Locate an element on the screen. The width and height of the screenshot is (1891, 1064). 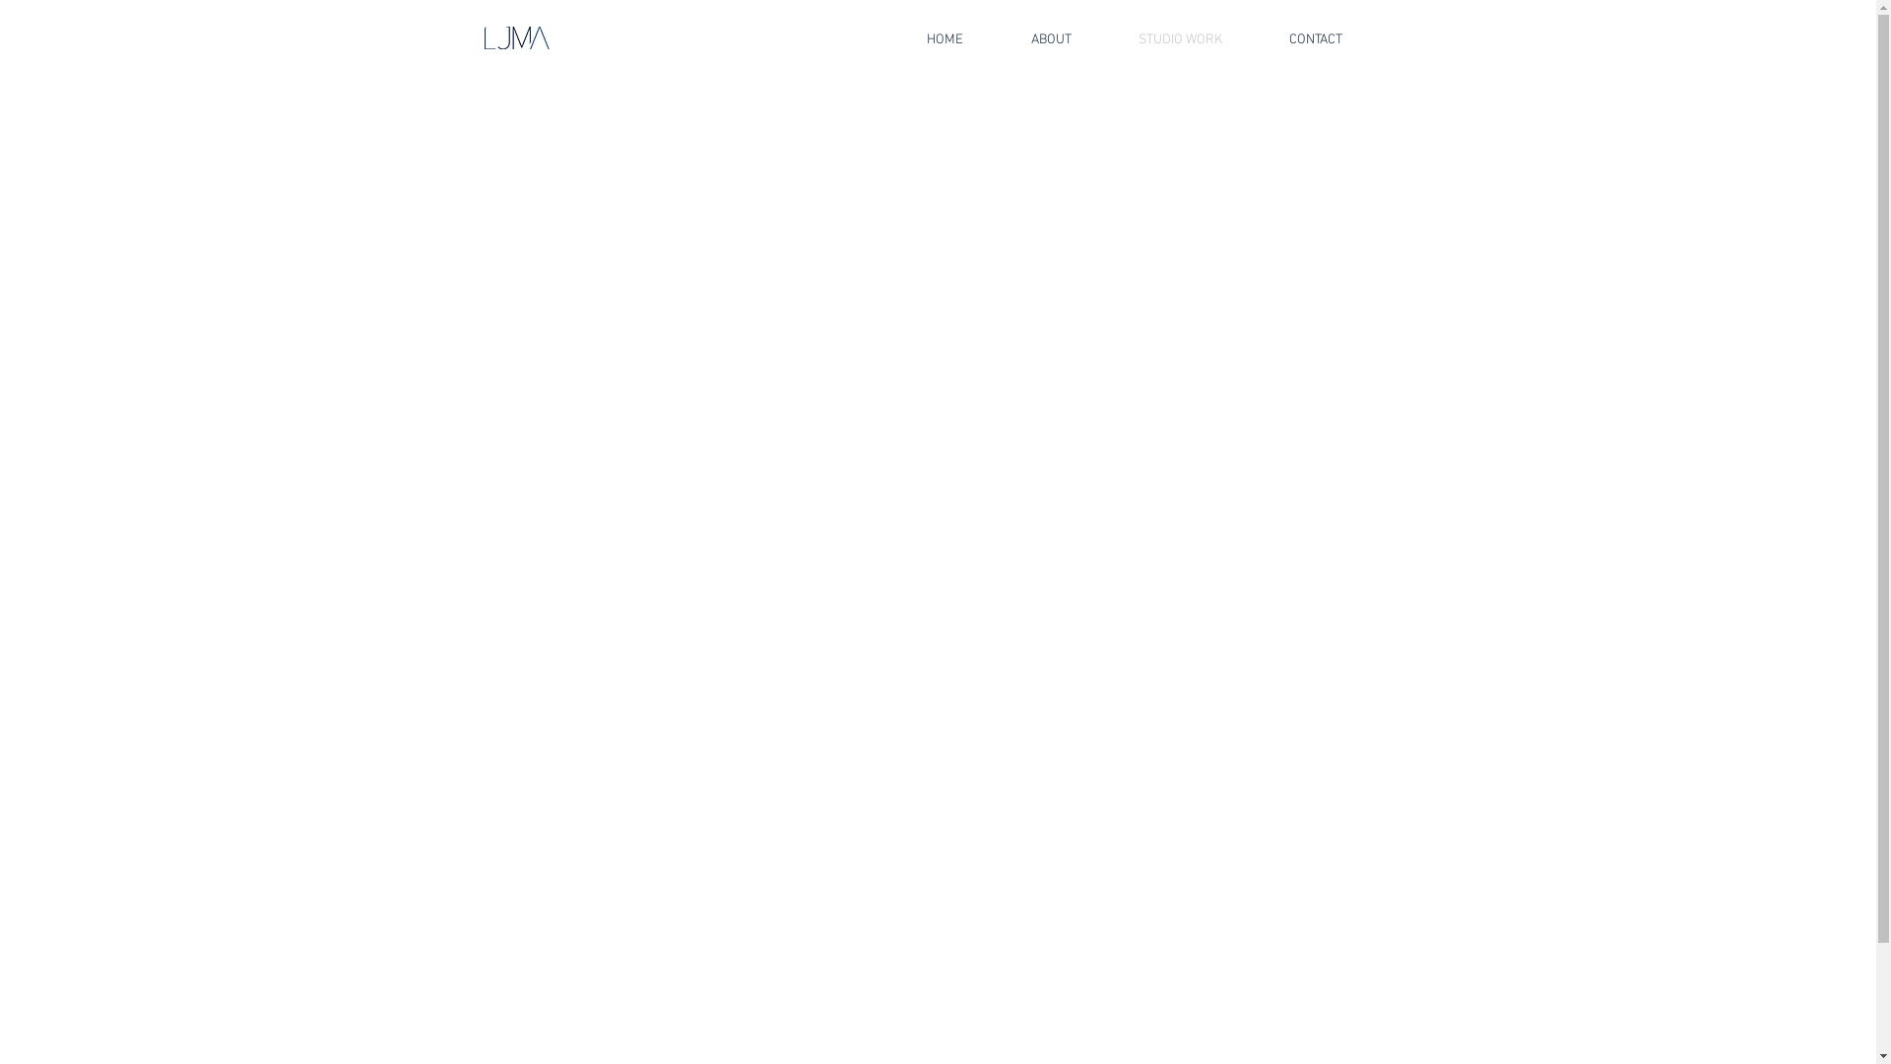
HOME is located at coordinates (945, 39).